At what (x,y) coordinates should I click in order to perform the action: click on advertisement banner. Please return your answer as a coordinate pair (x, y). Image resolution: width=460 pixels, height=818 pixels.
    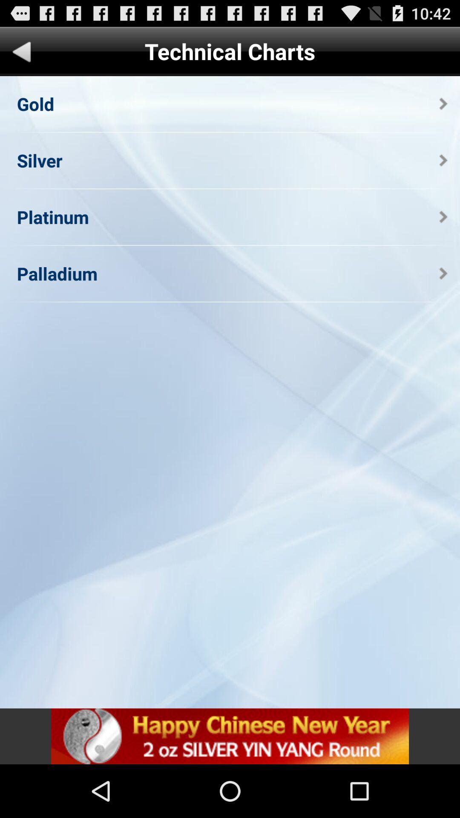
    Looking at the image, I should click on (230, 736).